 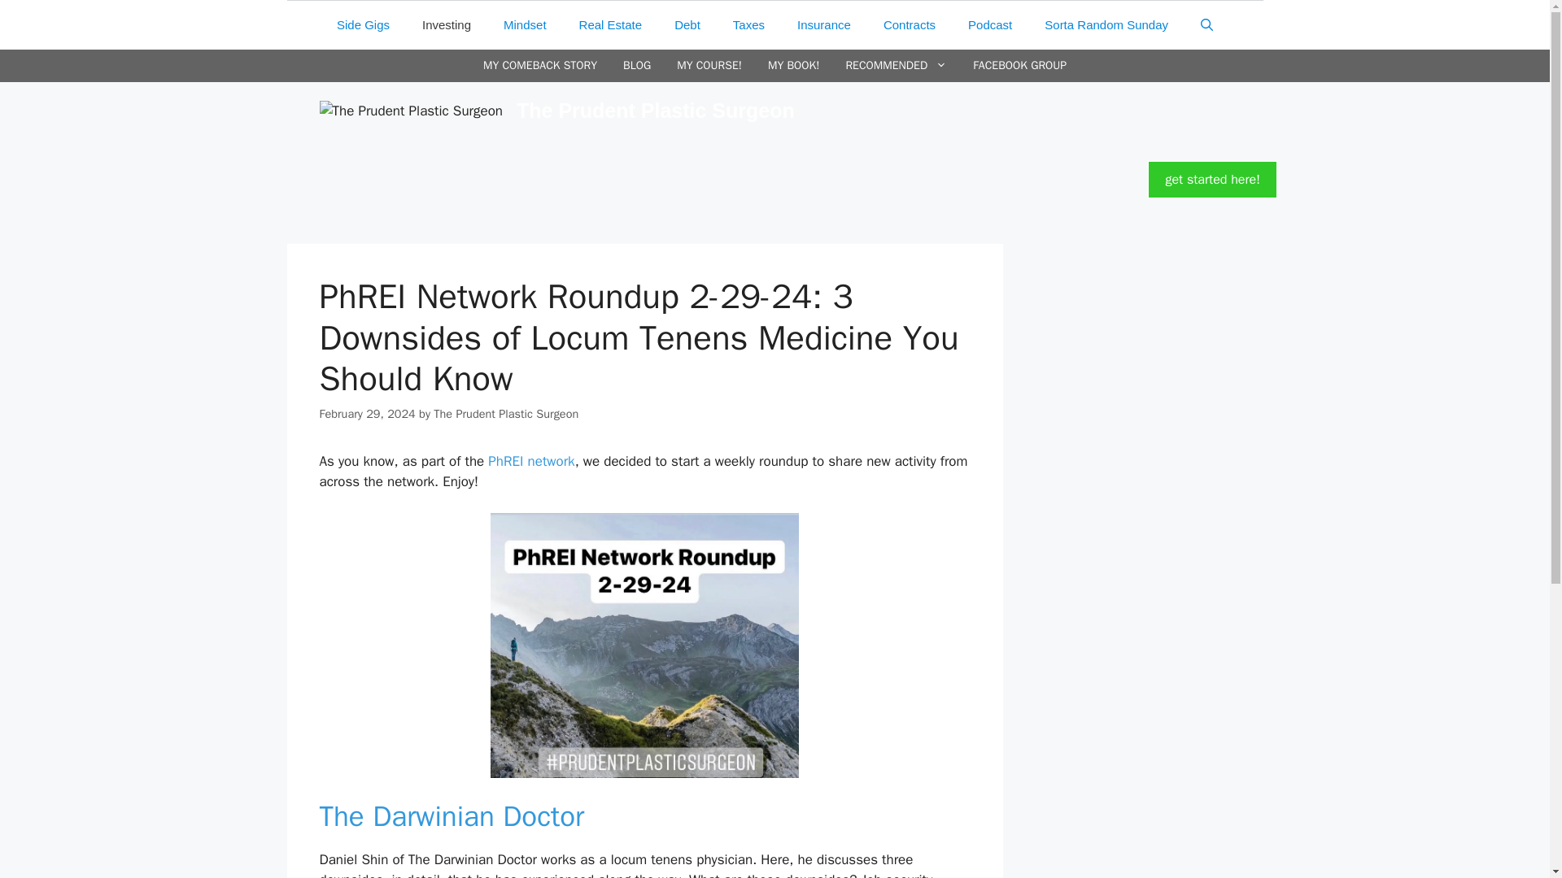 What do you see at coordinates (989, 24) in the screenshot?
I see `Podcast` at bounding box center [989, 24].